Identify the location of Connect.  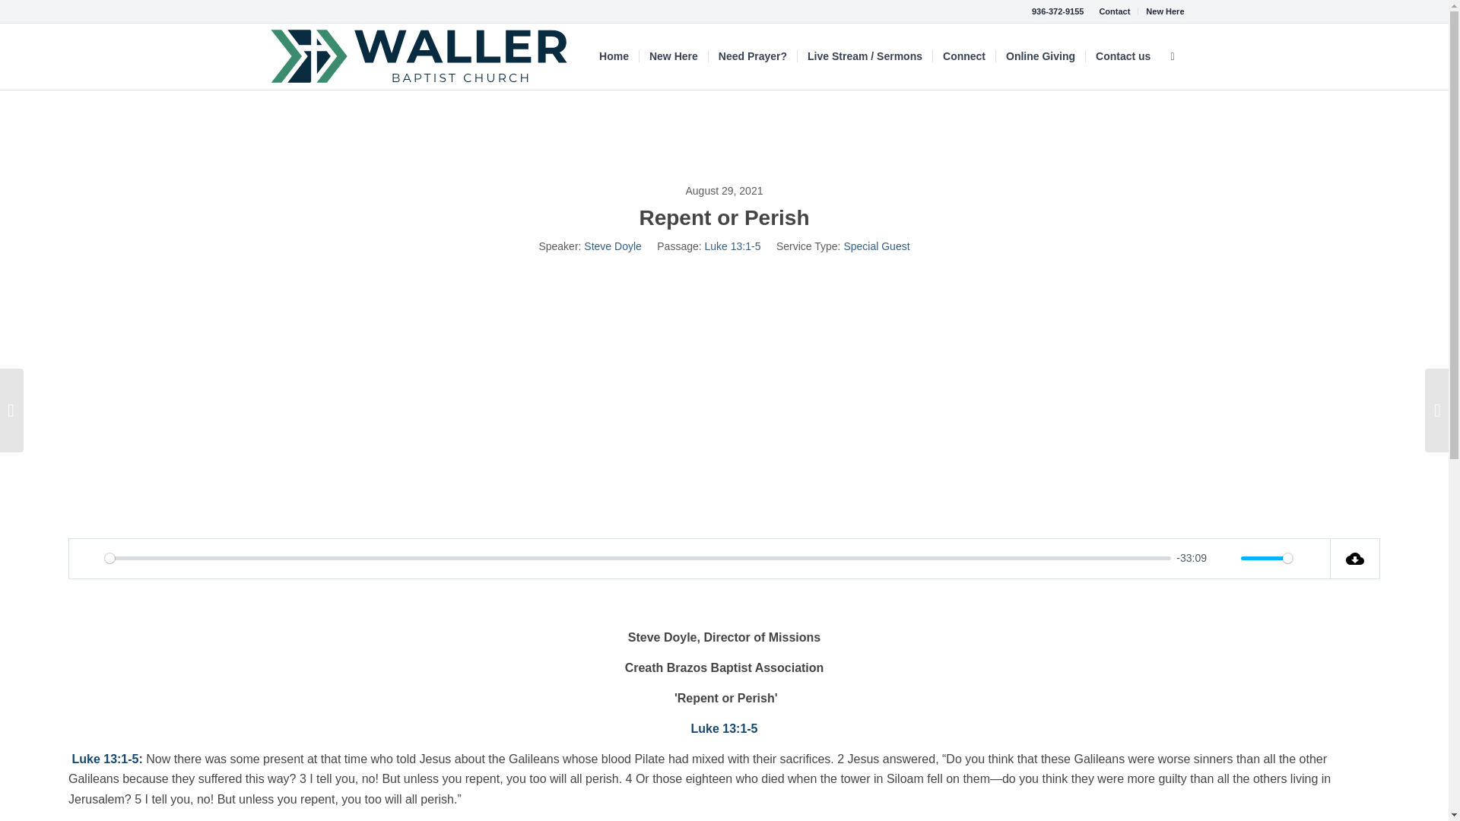
(964, 56).